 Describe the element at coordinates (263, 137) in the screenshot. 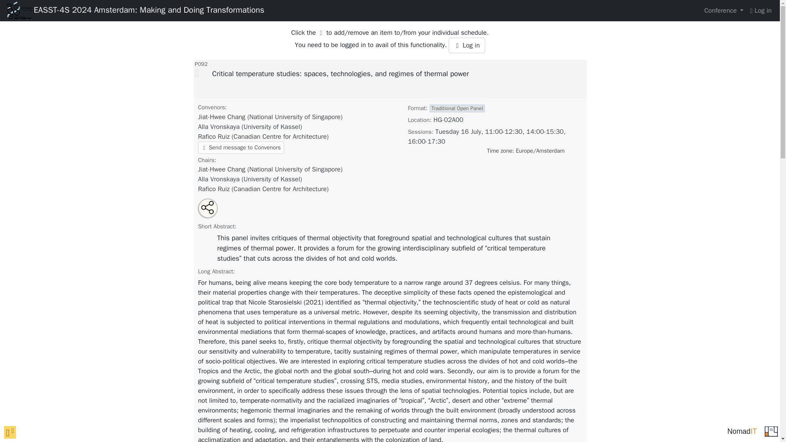

I see `Convenor` at that location.